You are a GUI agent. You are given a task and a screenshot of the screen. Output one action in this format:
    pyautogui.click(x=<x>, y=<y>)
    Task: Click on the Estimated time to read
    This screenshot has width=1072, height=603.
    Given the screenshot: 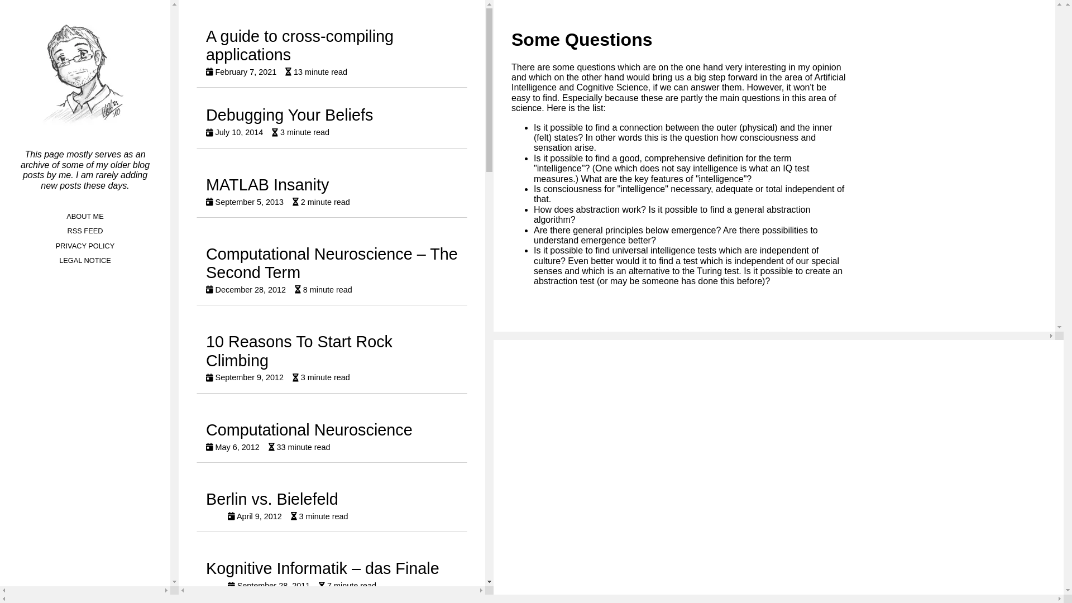 What is the action you would take?
    pyautogui.click(x=246, y=290)
    